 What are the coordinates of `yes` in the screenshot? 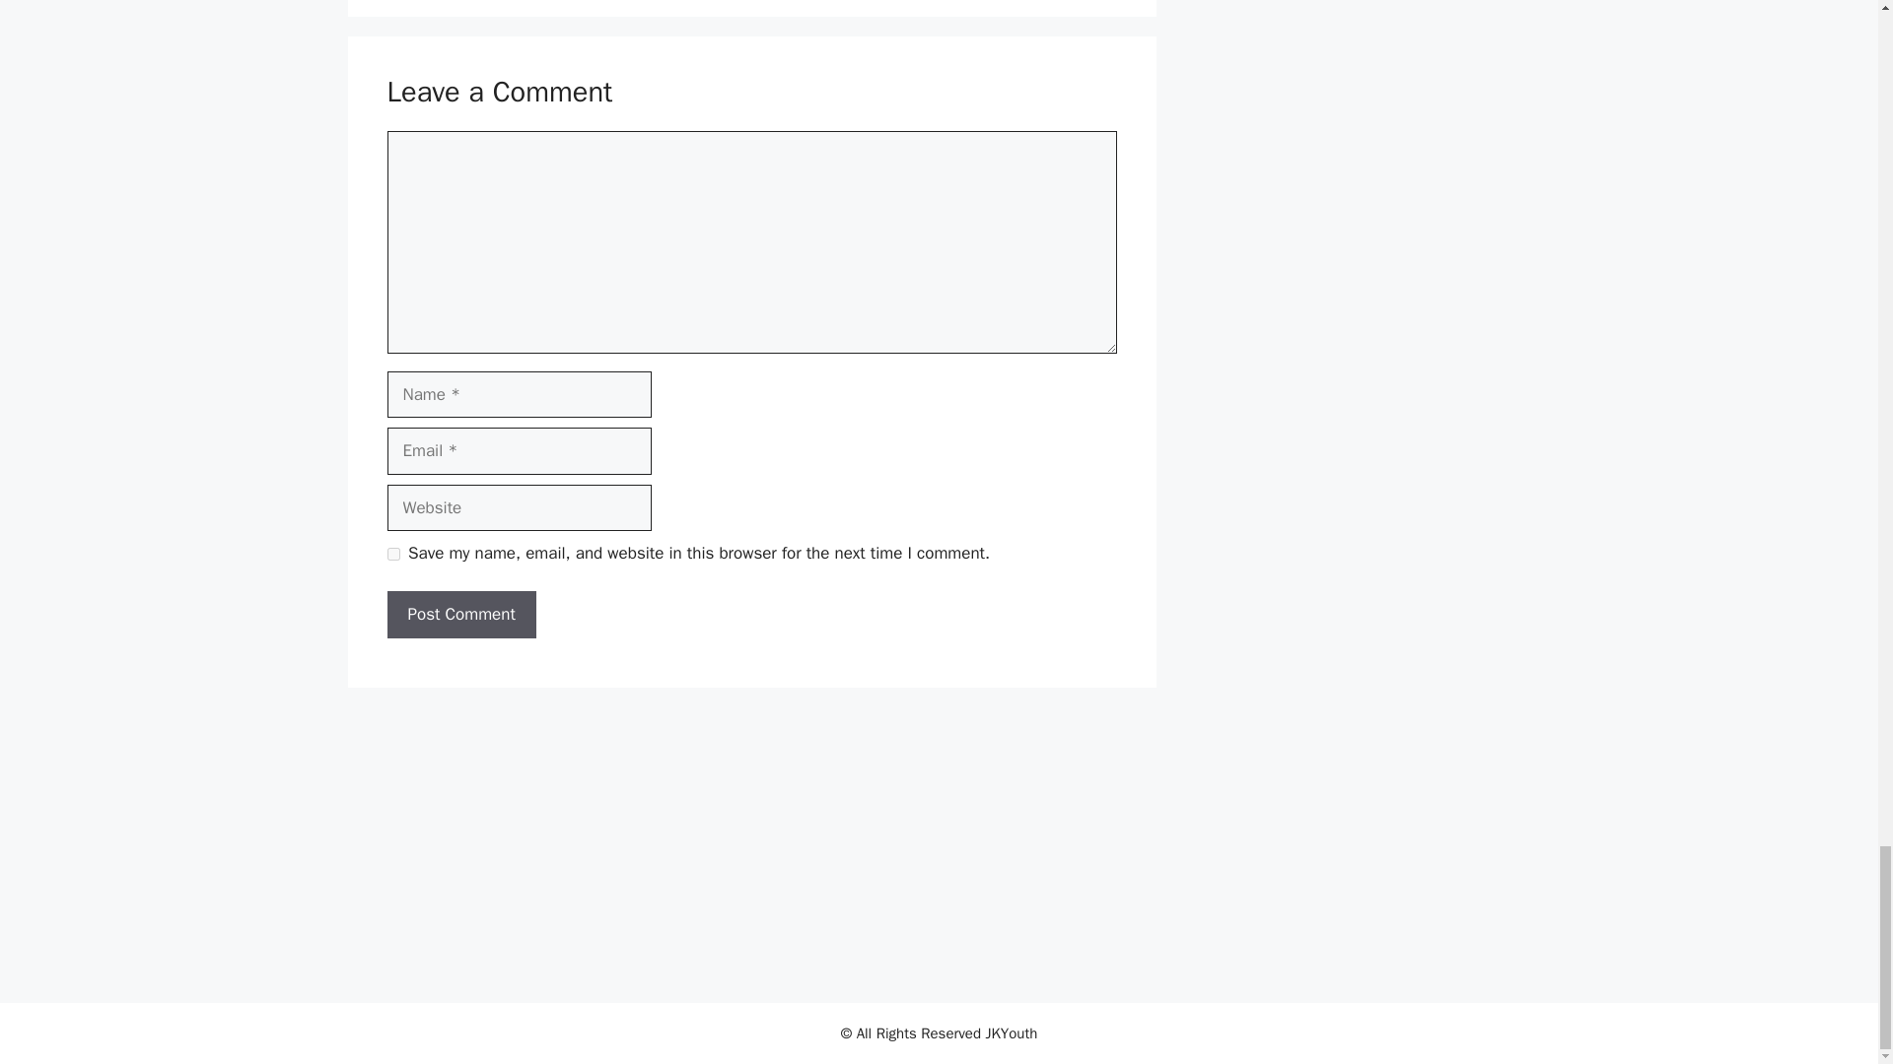 It's located at (392, 554).